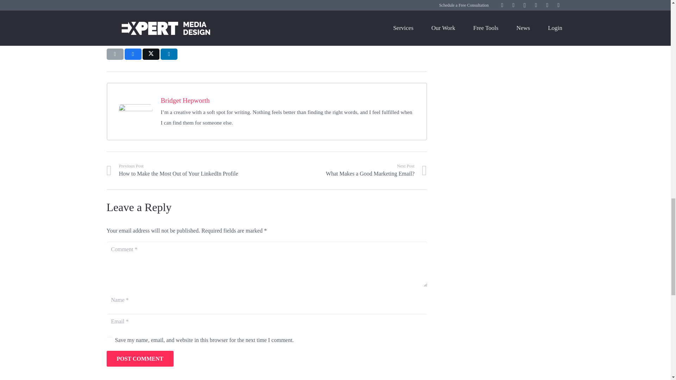  What do you see at coordinates (347, 170) in the screenshot?
I see `How to Make the Most Out of Your LinkedIn Profile` at bounding box center [347, 170].